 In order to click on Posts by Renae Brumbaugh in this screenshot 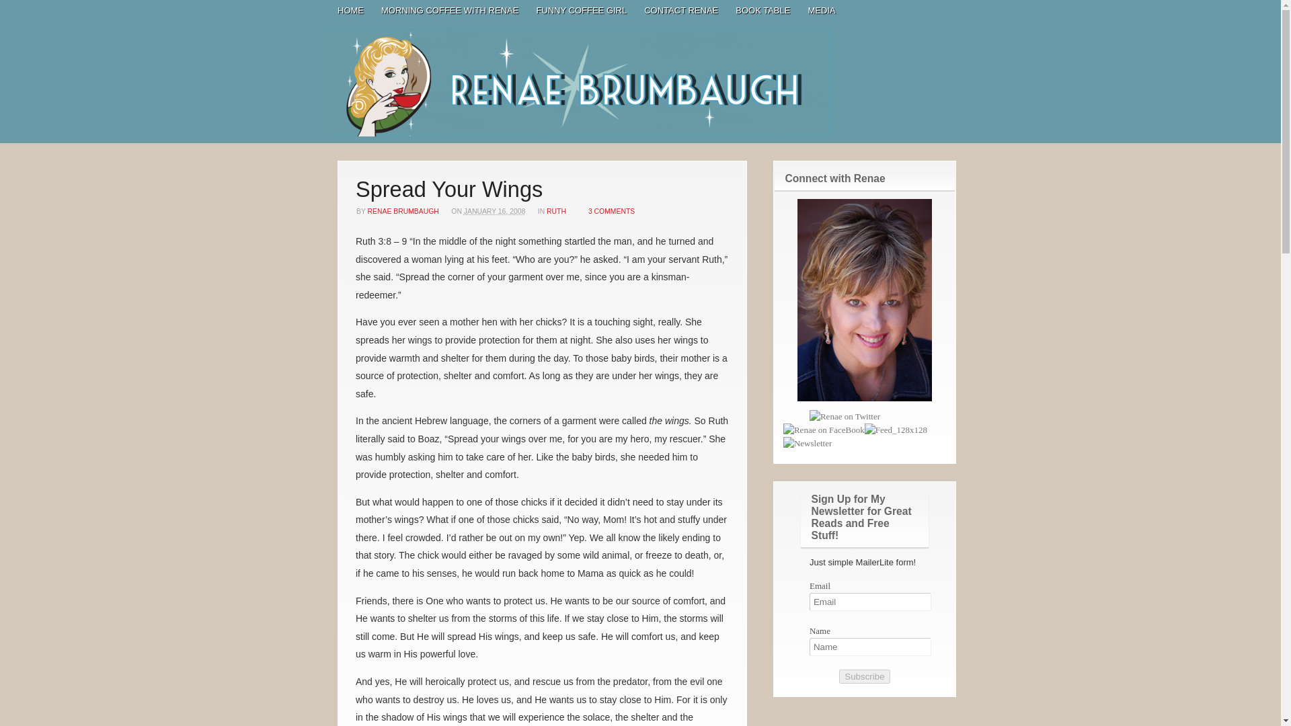, I will do `click(403, 211)`.